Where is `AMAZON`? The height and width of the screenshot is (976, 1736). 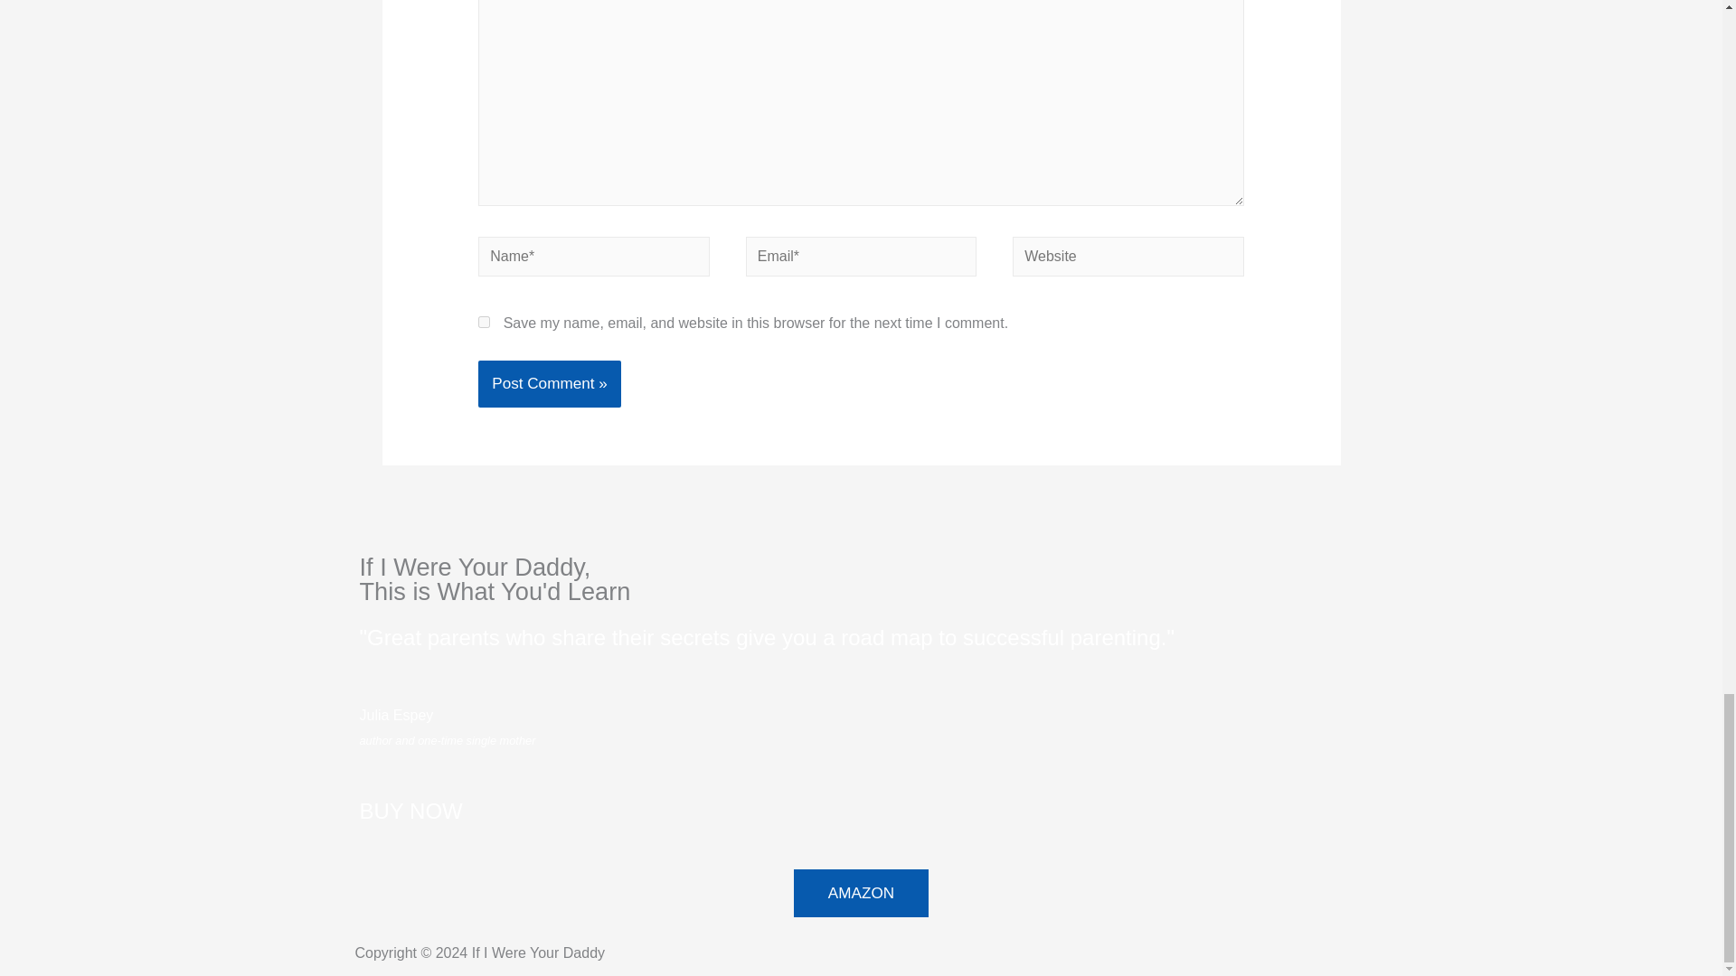
AMAZON is located at coordinates (861, 893).